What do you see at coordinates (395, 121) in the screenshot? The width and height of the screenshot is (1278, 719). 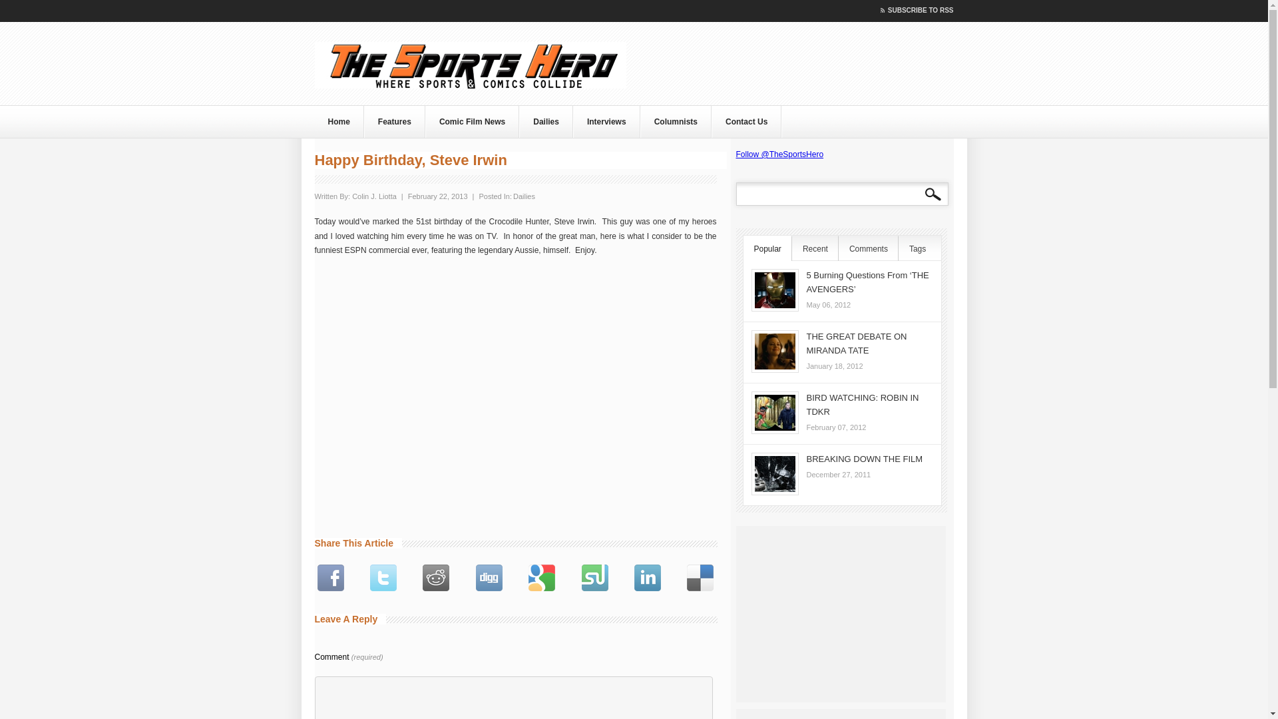 I see `Features` at bounding box center [395, 121].